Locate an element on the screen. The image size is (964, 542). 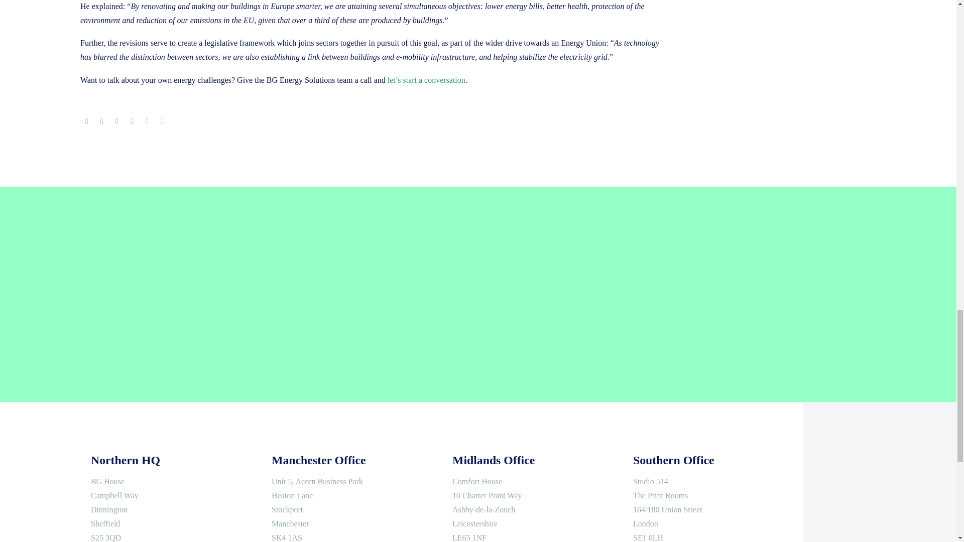
Facebook is located at coordinates (86, 121).